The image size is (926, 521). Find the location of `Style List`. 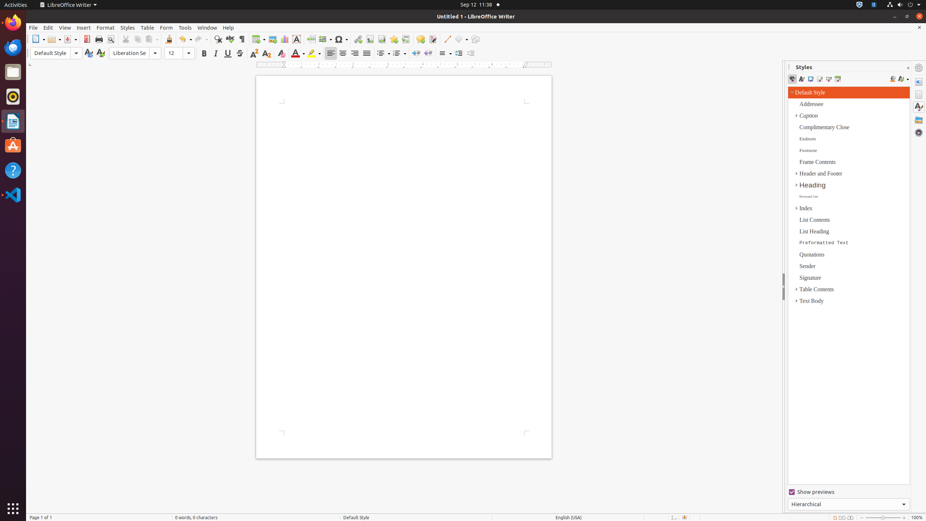

Style List is located at coordinates (849, 286).